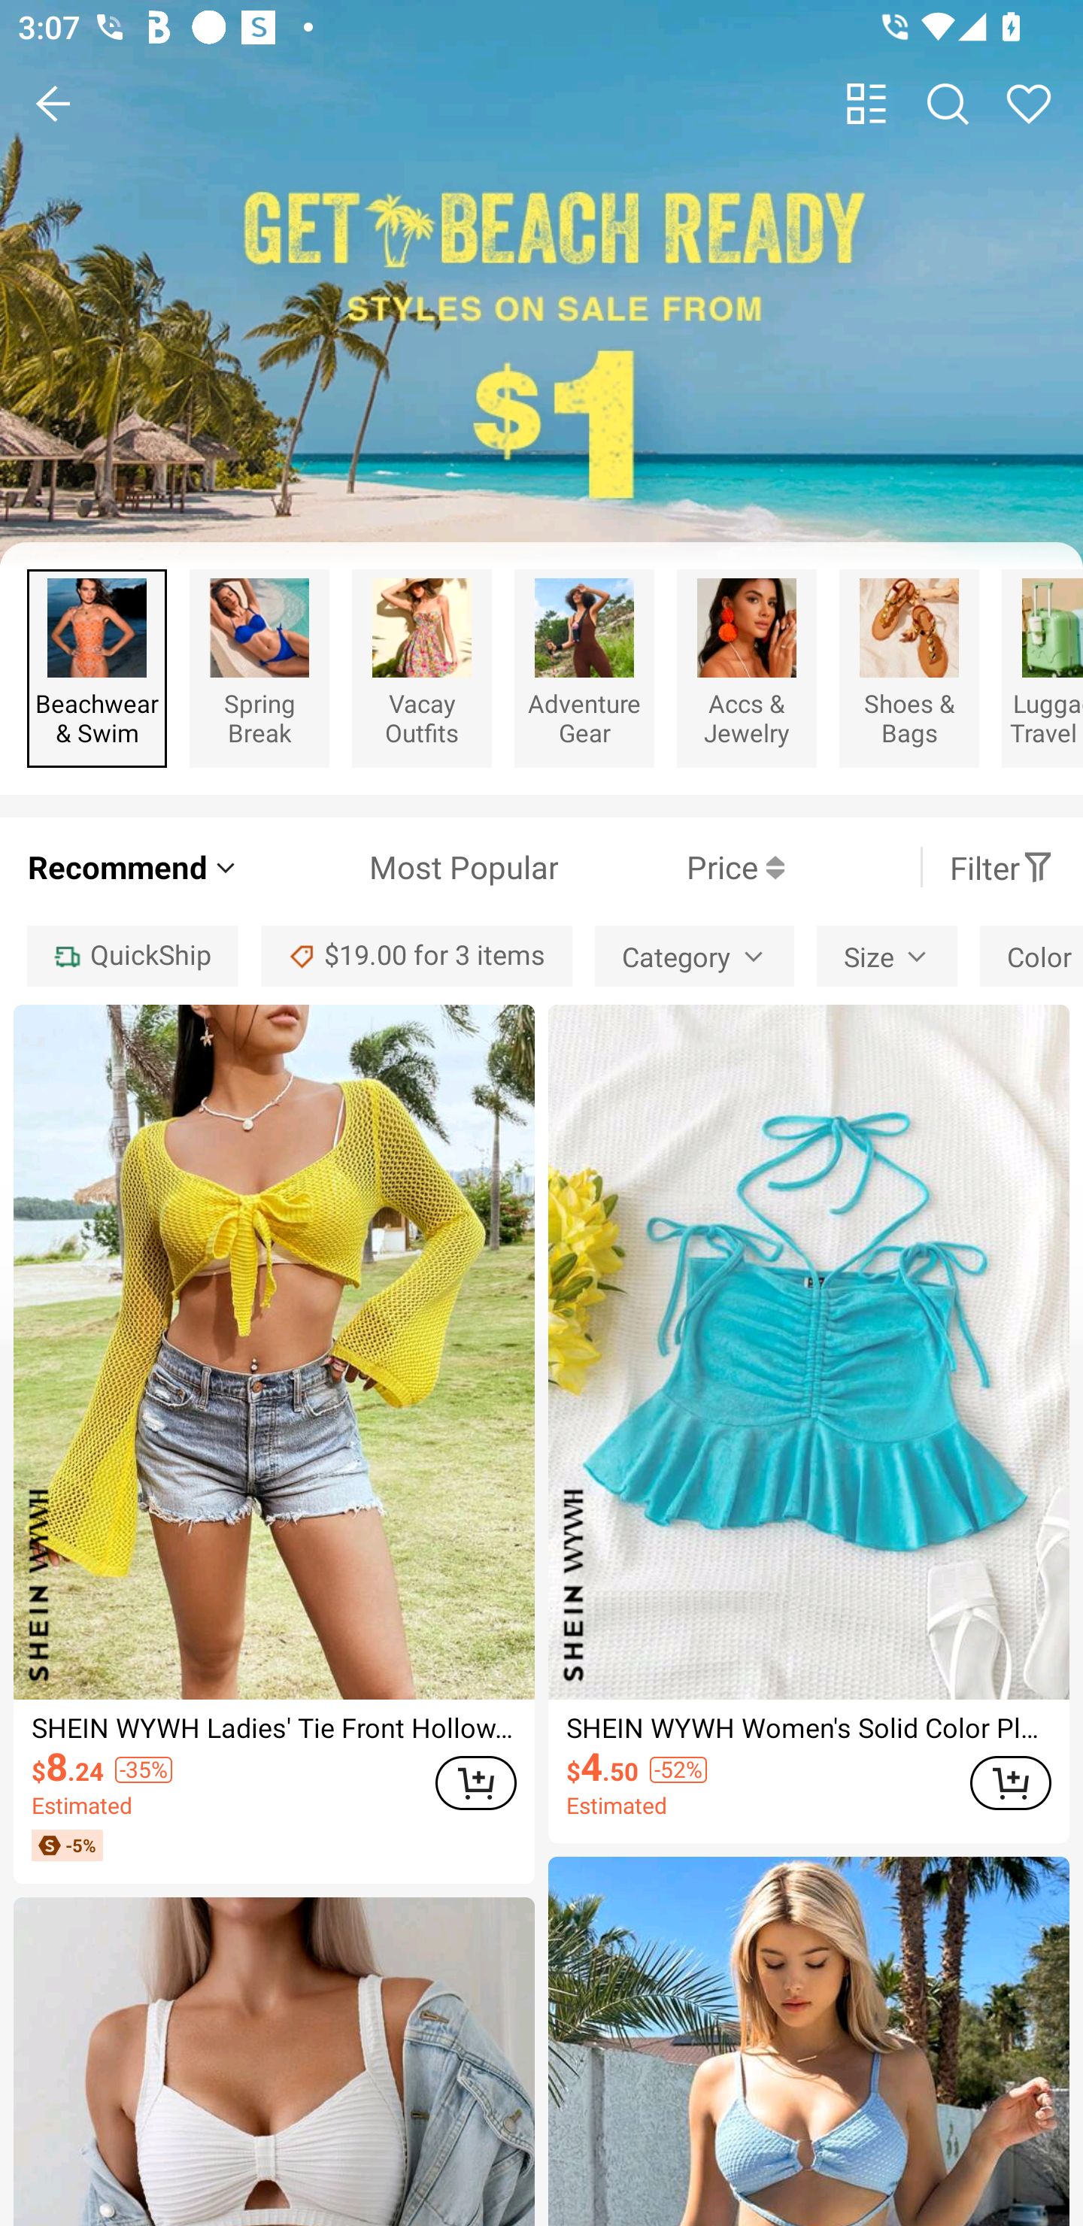  What do you see at coordinates (259, 669) in the screenshot?
I see `Spring Break` at bounding box center [259, 669].